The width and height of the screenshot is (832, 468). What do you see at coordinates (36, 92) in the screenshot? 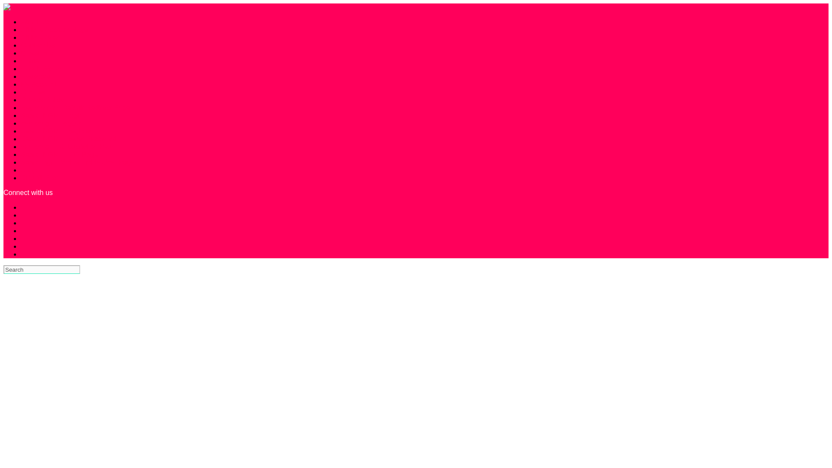
I see `Our Team` at bounding box center [36, 92].